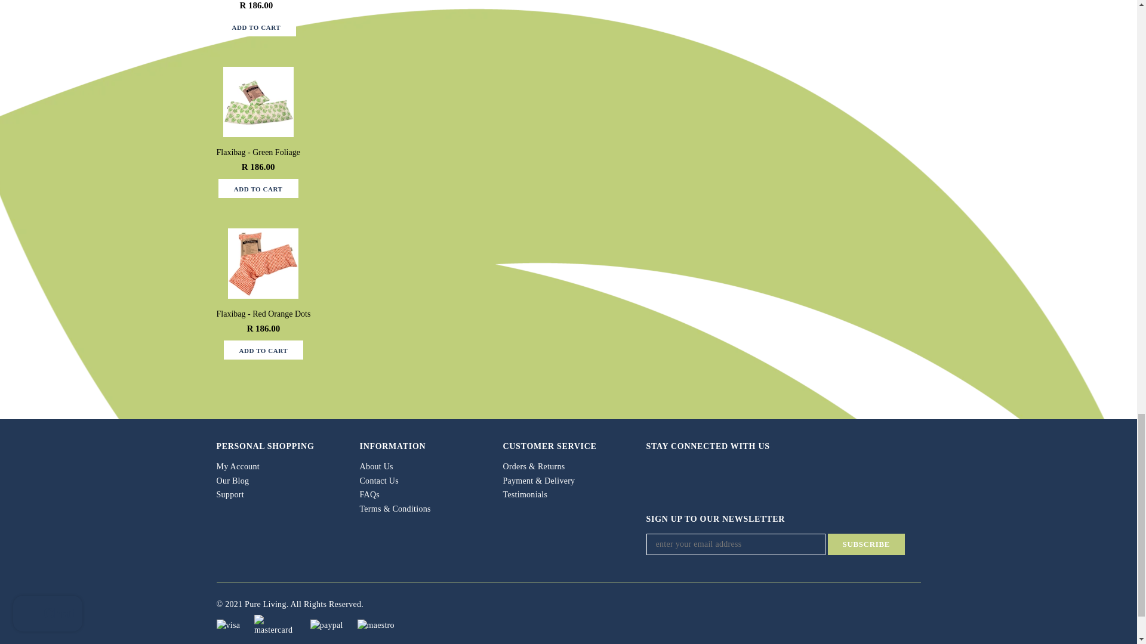 Image resolution: width=1146 pixels, height=644 pixels. Describe the element at coordinates (255, 26) in the screenshot. I see `Add to Cart` at that location.